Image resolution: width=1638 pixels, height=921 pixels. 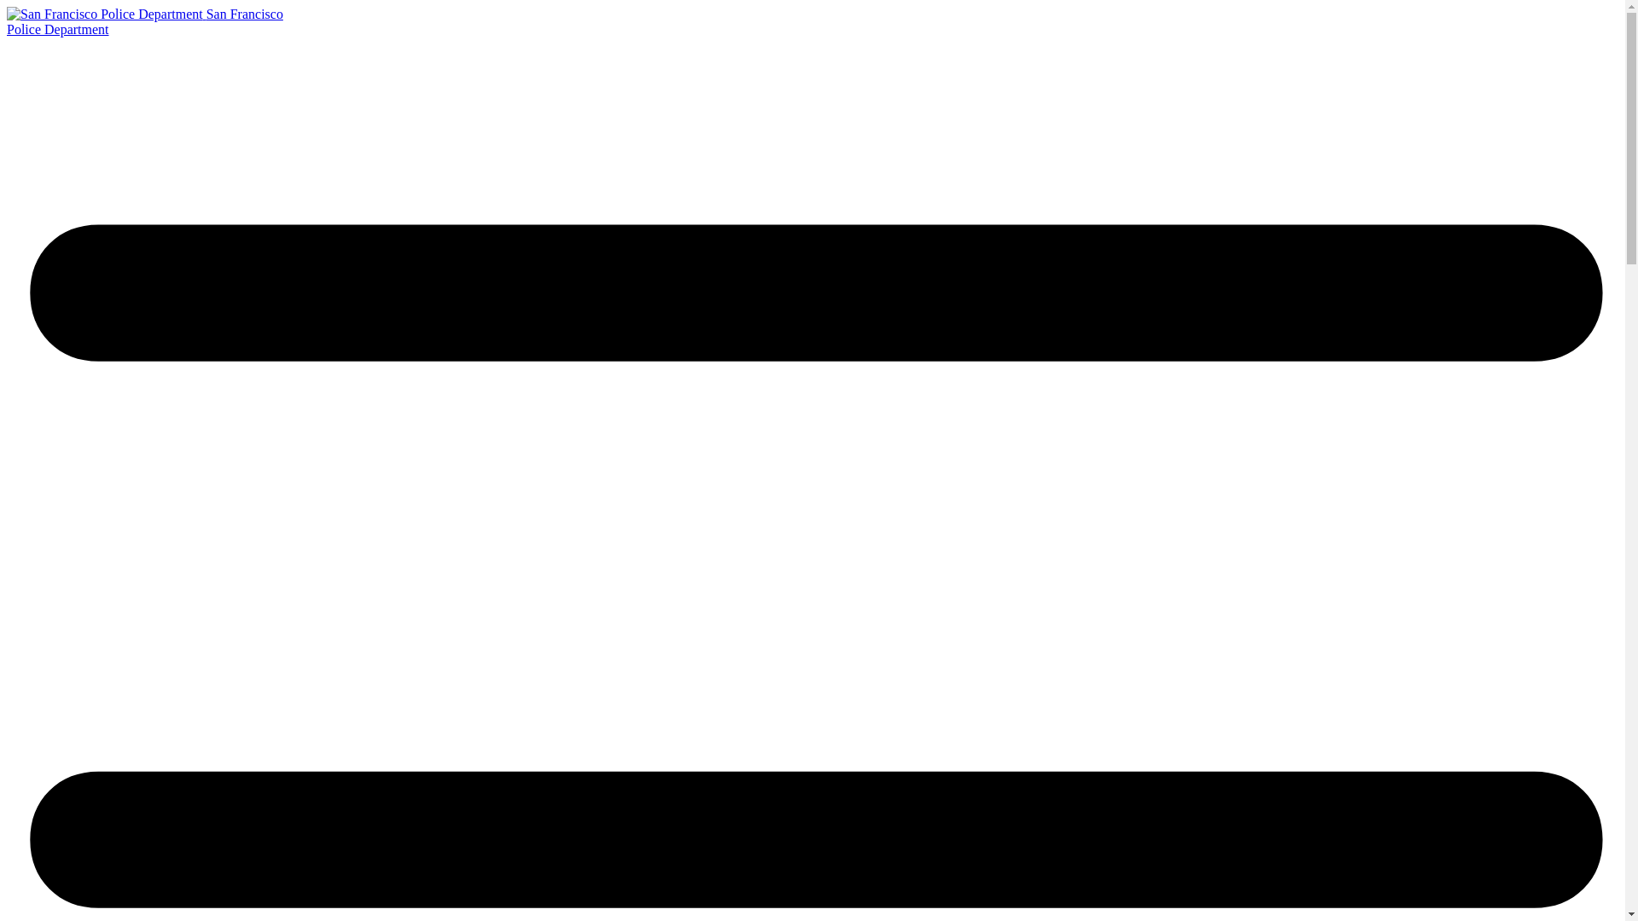 What do you see at coordinates (106, 14) in the screenshot?
I see `Skip to main content` at bounding box center [106, 14].